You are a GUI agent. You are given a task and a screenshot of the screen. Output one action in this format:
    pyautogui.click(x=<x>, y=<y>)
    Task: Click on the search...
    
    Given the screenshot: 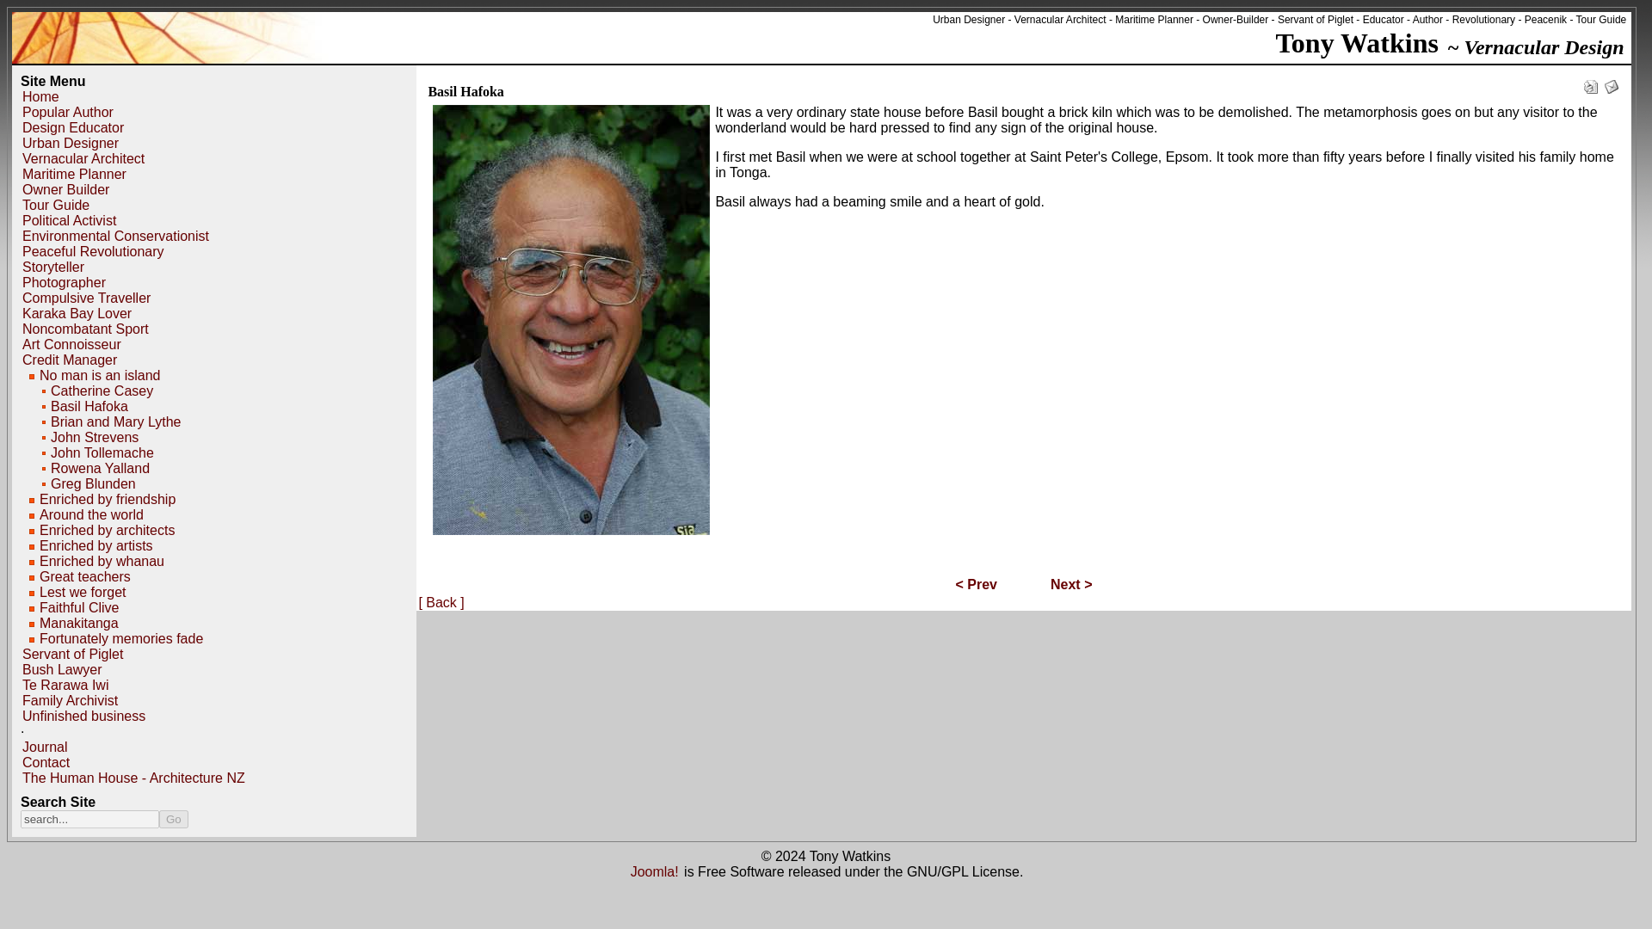 What is the action you would take?
    pyautogui.click(x=89, y=819)
    